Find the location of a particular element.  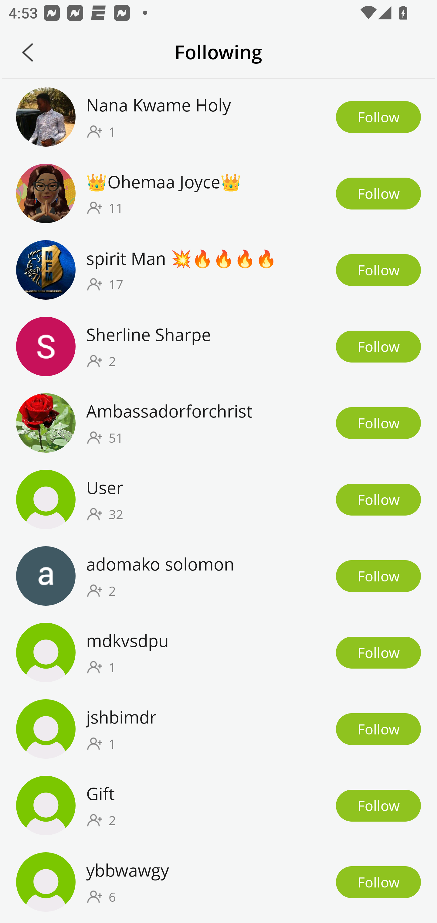

Follow is located at coordinates (378, 423).